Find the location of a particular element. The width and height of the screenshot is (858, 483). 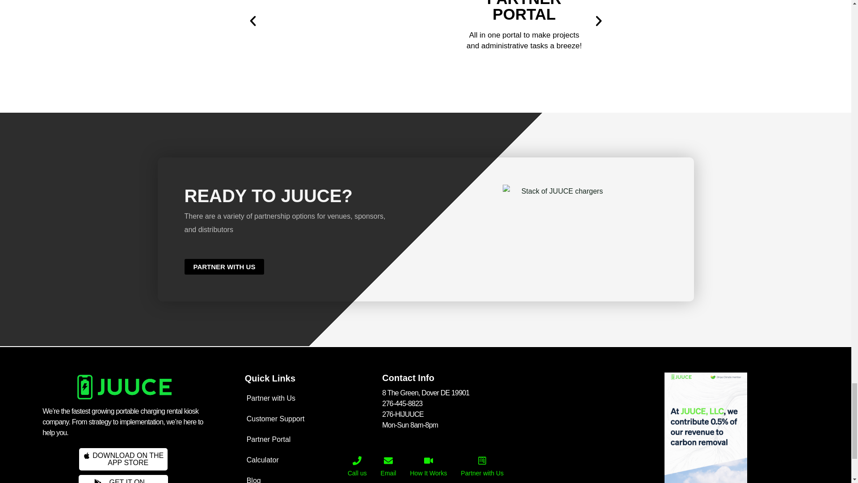

Partner with Us is located at coordinates (310, 419).